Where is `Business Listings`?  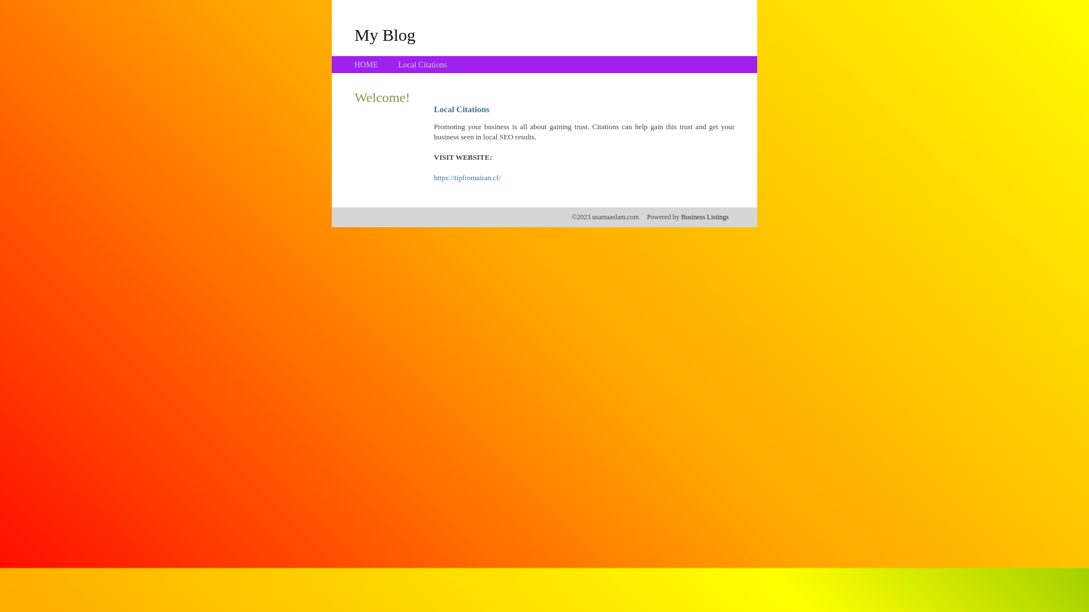 Business Listings is located at coordinates (705, 217).